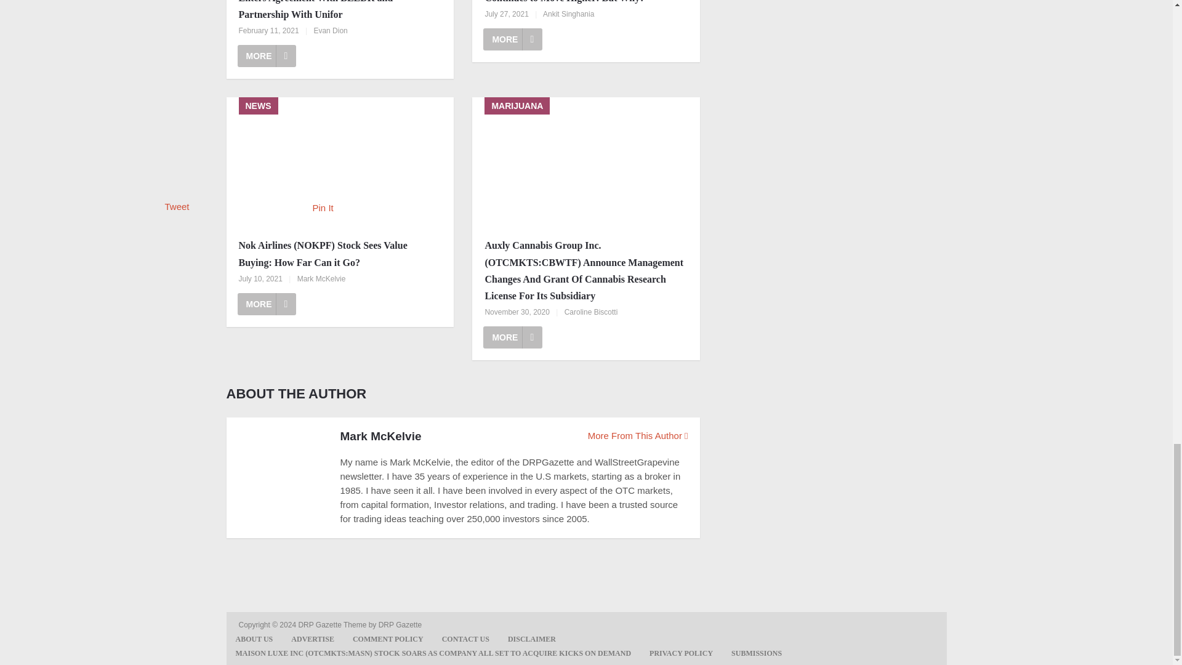 The image size is (1182, 665). I want to click on More From This Author, so click(638, 435).